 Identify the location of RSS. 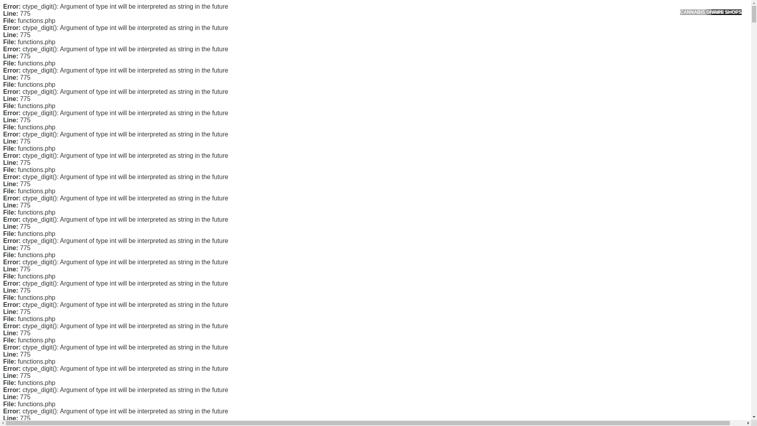
(508, 319).